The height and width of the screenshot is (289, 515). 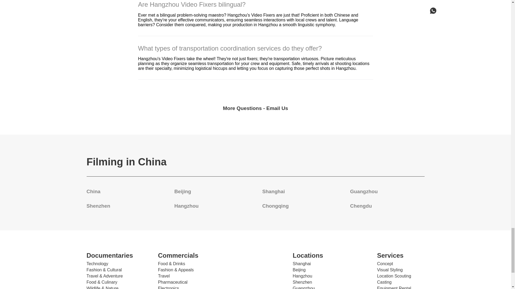 I want to click on Shenzhen Video Production Fixer, so click(x=98, y=206).